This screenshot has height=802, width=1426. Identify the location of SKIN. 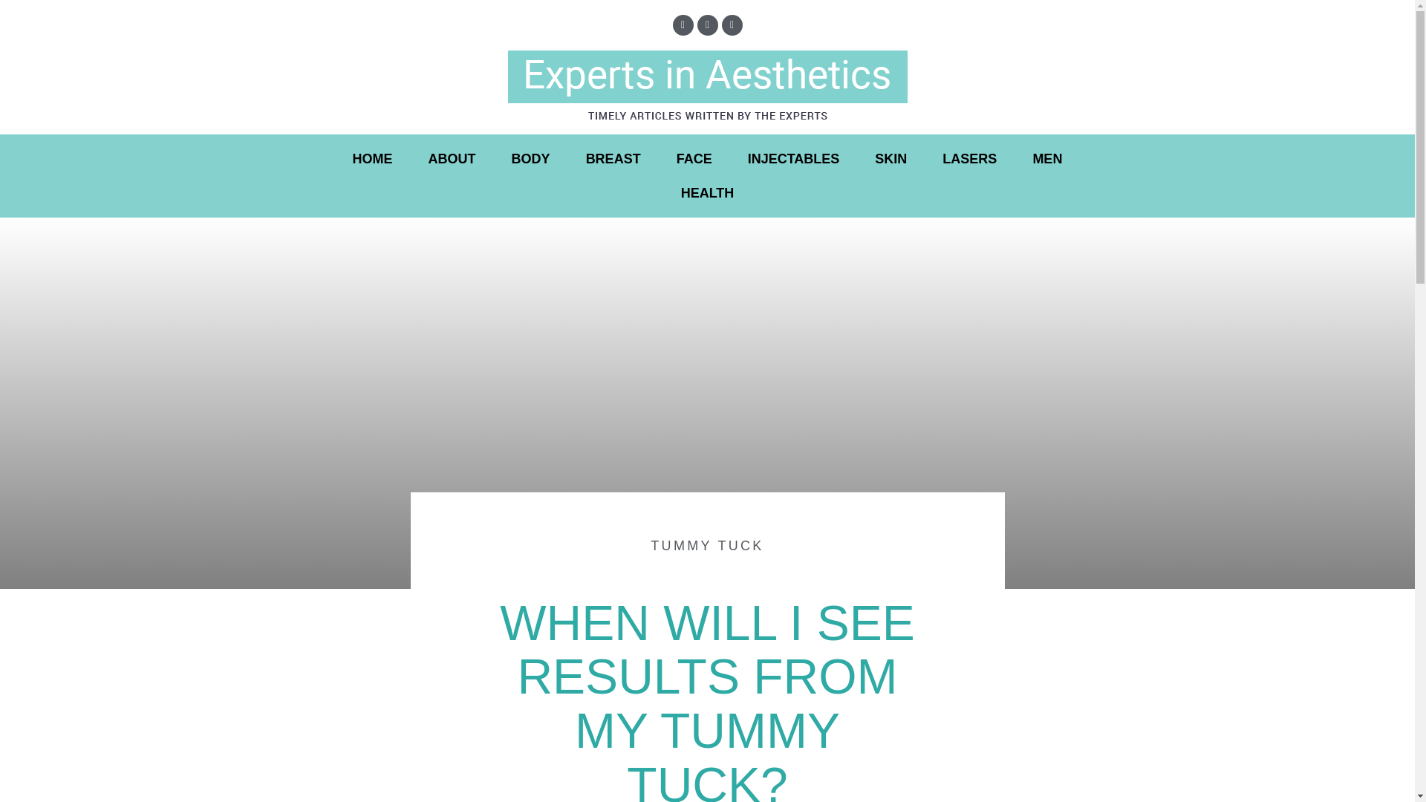
(890, 159).